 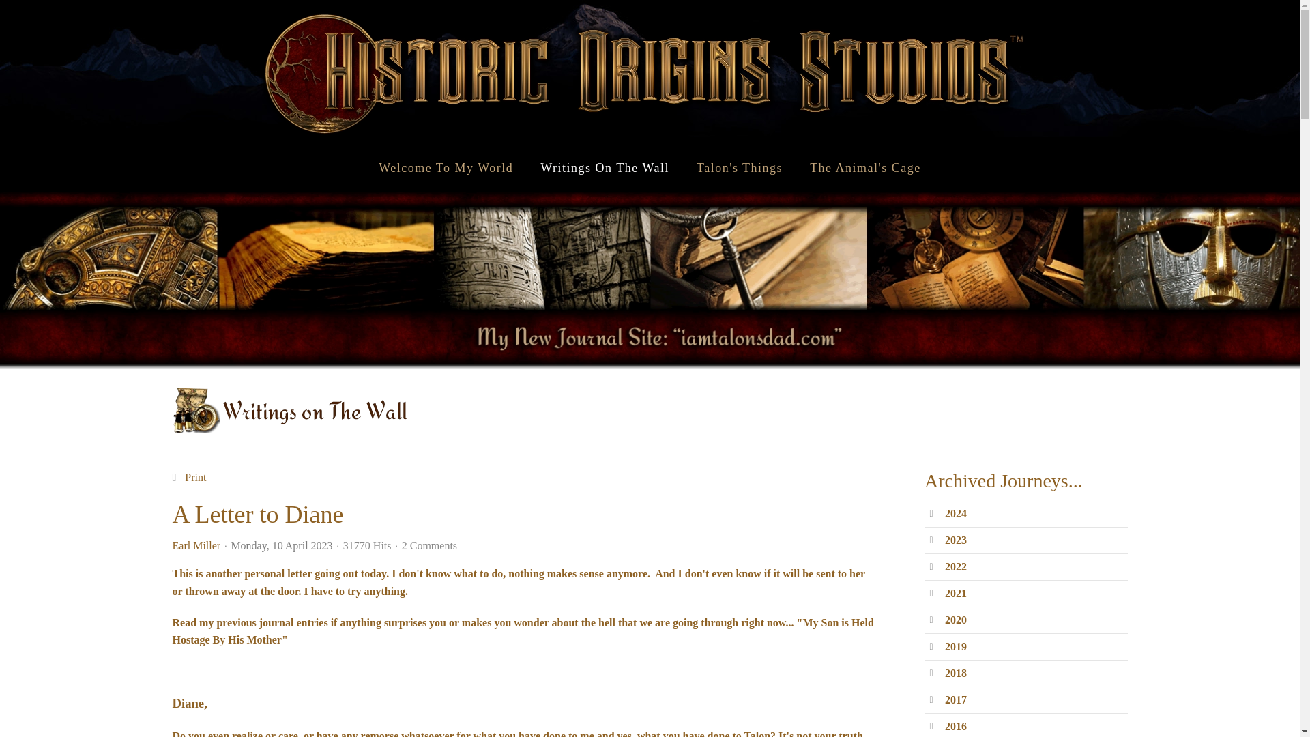 I want to click on 2024, so click(x=955, y=513).